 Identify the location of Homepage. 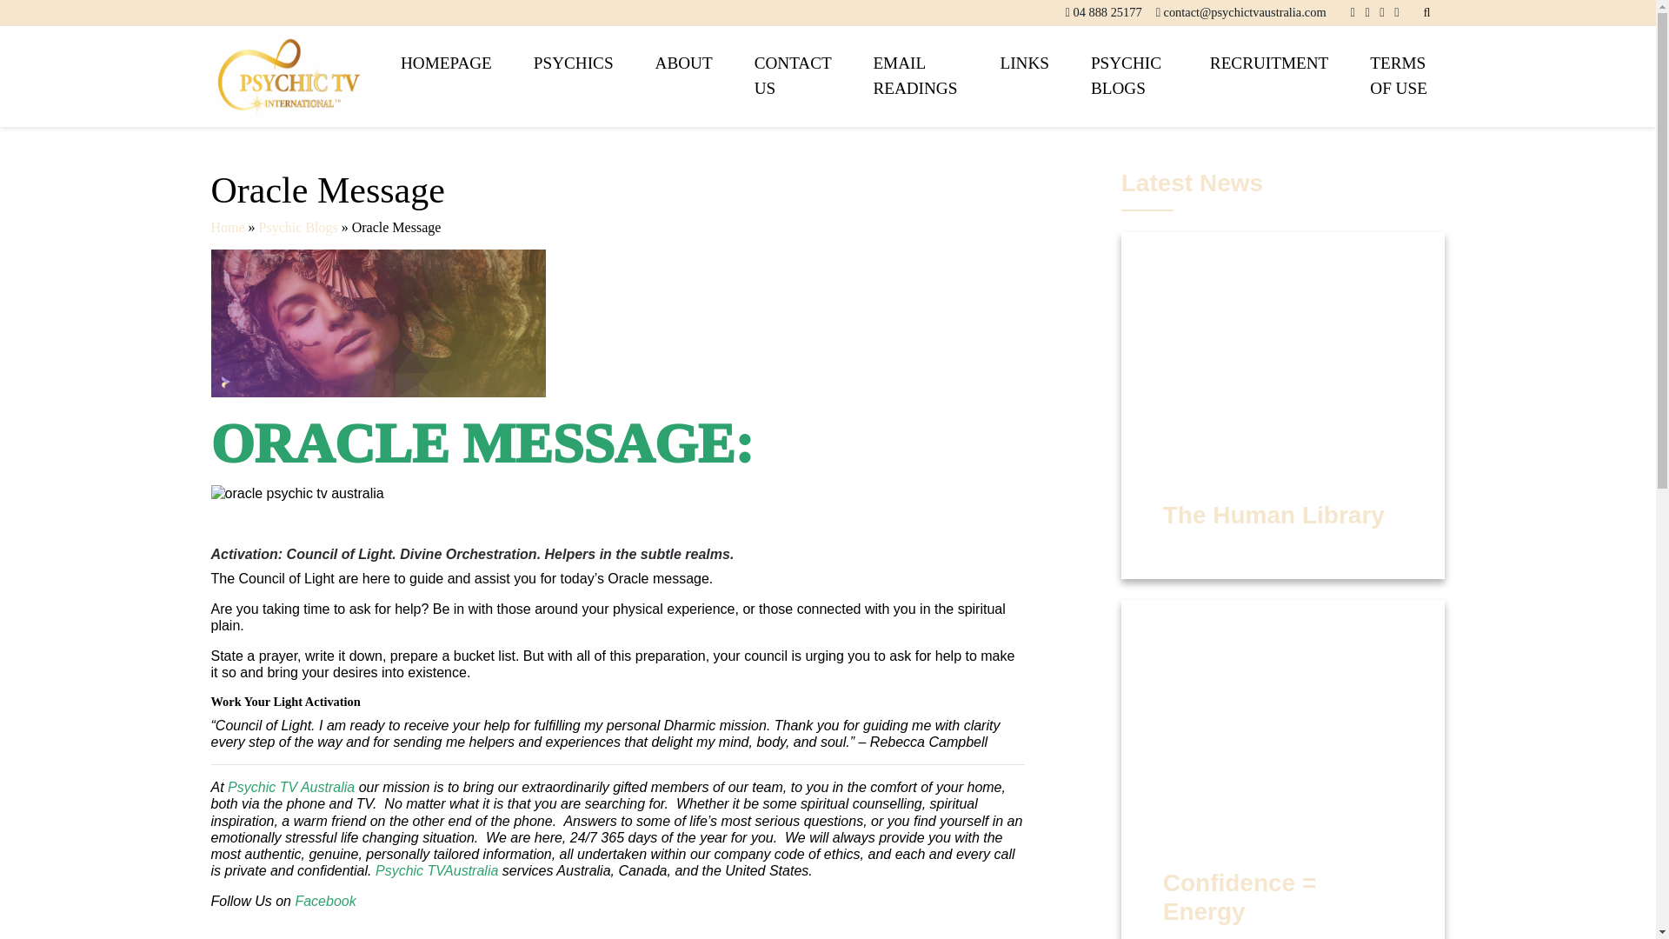
(446, 63).